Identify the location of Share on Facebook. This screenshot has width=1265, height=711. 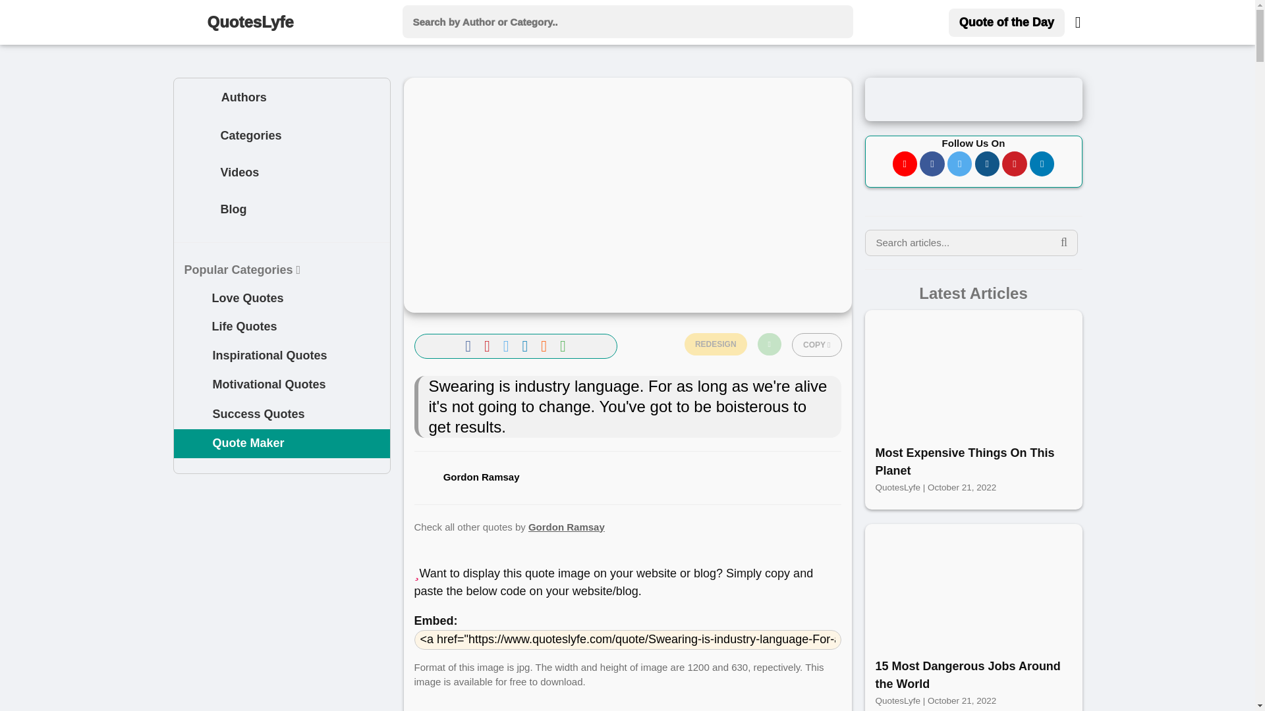
(470, 345).